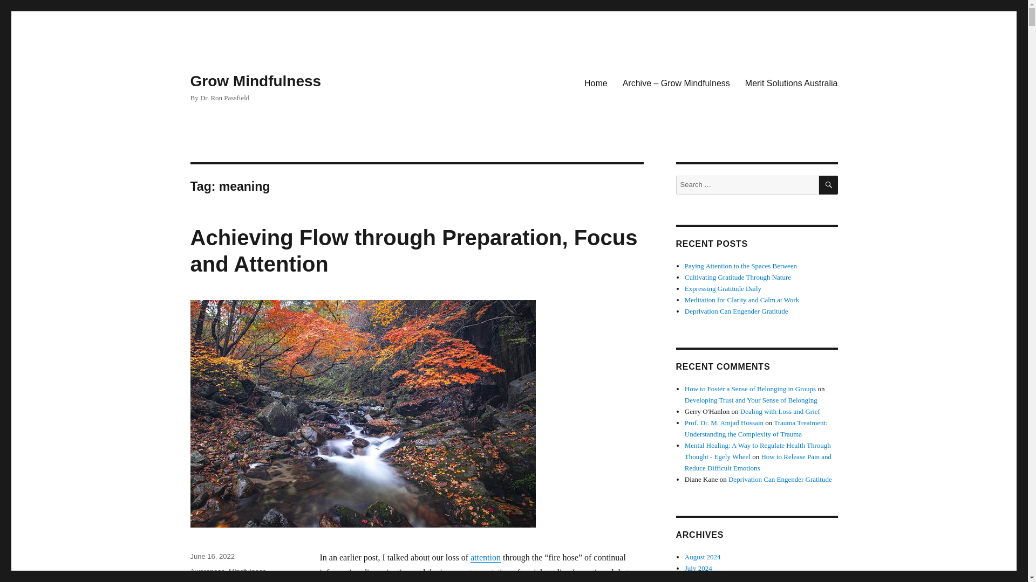  I want to click on Merit Solutions Australia, so click(791, 82).